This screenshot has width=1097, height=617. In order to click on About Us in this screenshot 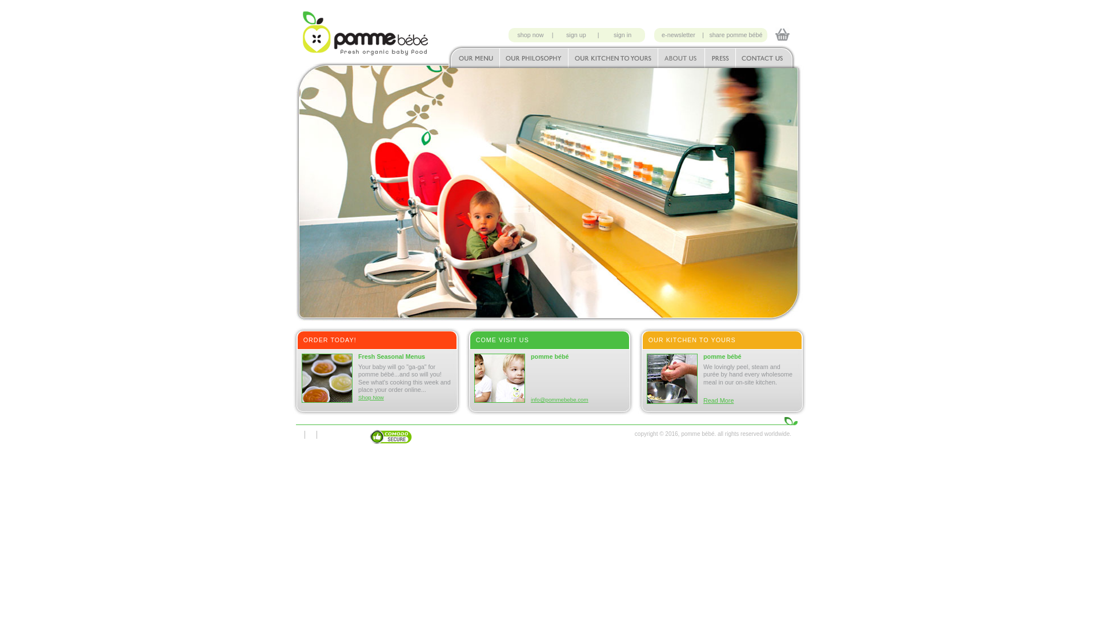, I will do `click(682, 56)`.